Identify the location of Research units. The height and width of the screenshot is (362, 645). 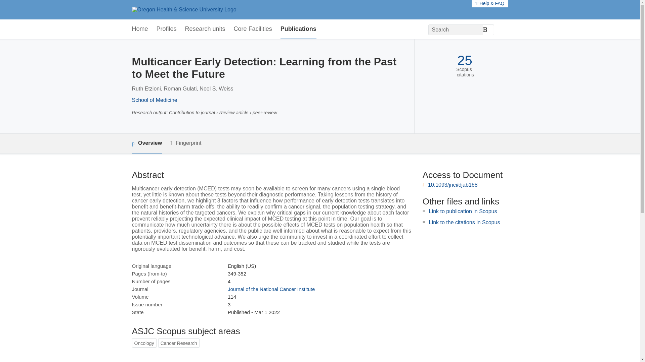
(205, 29).